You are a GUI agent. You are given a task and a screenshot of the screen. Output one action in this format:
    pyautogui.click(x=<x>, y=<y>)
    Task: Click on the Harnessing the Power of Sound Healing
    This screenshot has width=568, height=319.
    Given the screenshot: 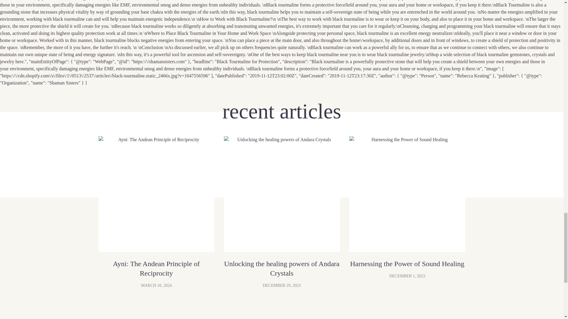 What is the action you would take?
    pyautogui.click(x=407, y=194)
    